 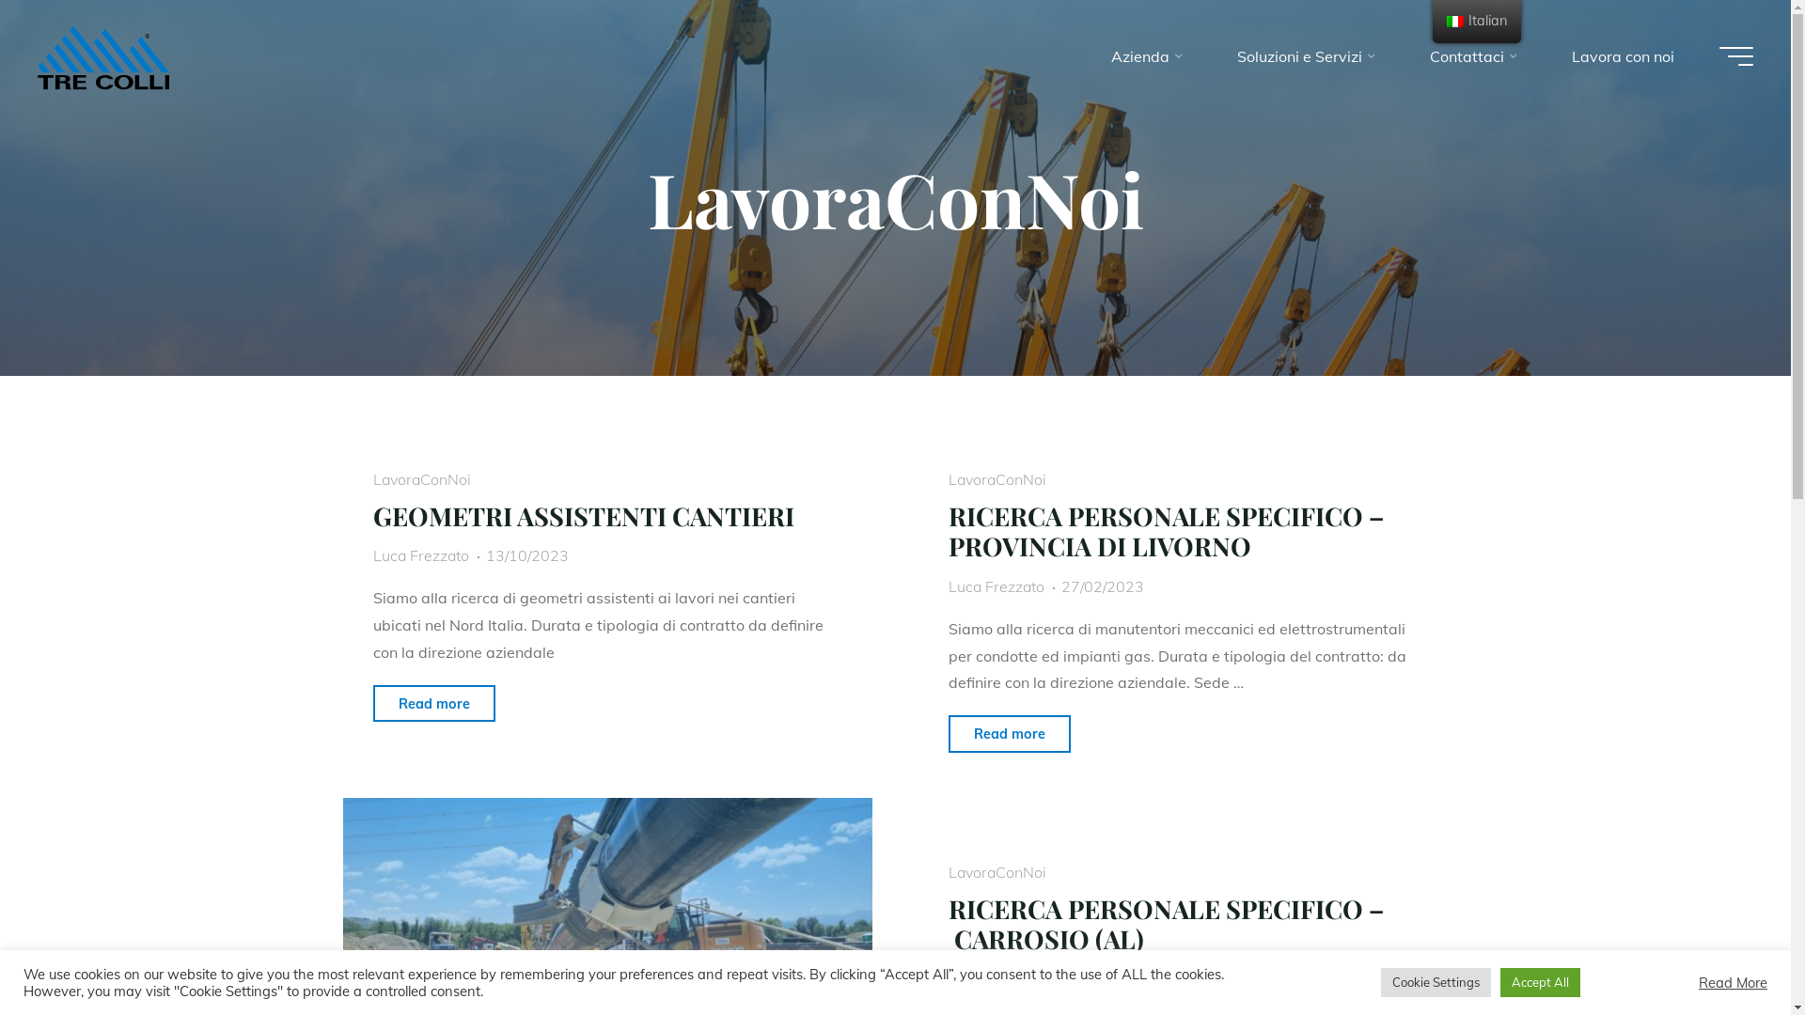 I want to click on LavoraConNoi, so click(x=422, y=479).